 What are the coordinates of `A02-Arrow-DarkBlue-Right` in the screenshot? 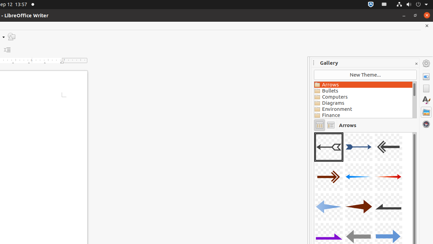 It's located at (359, 147).